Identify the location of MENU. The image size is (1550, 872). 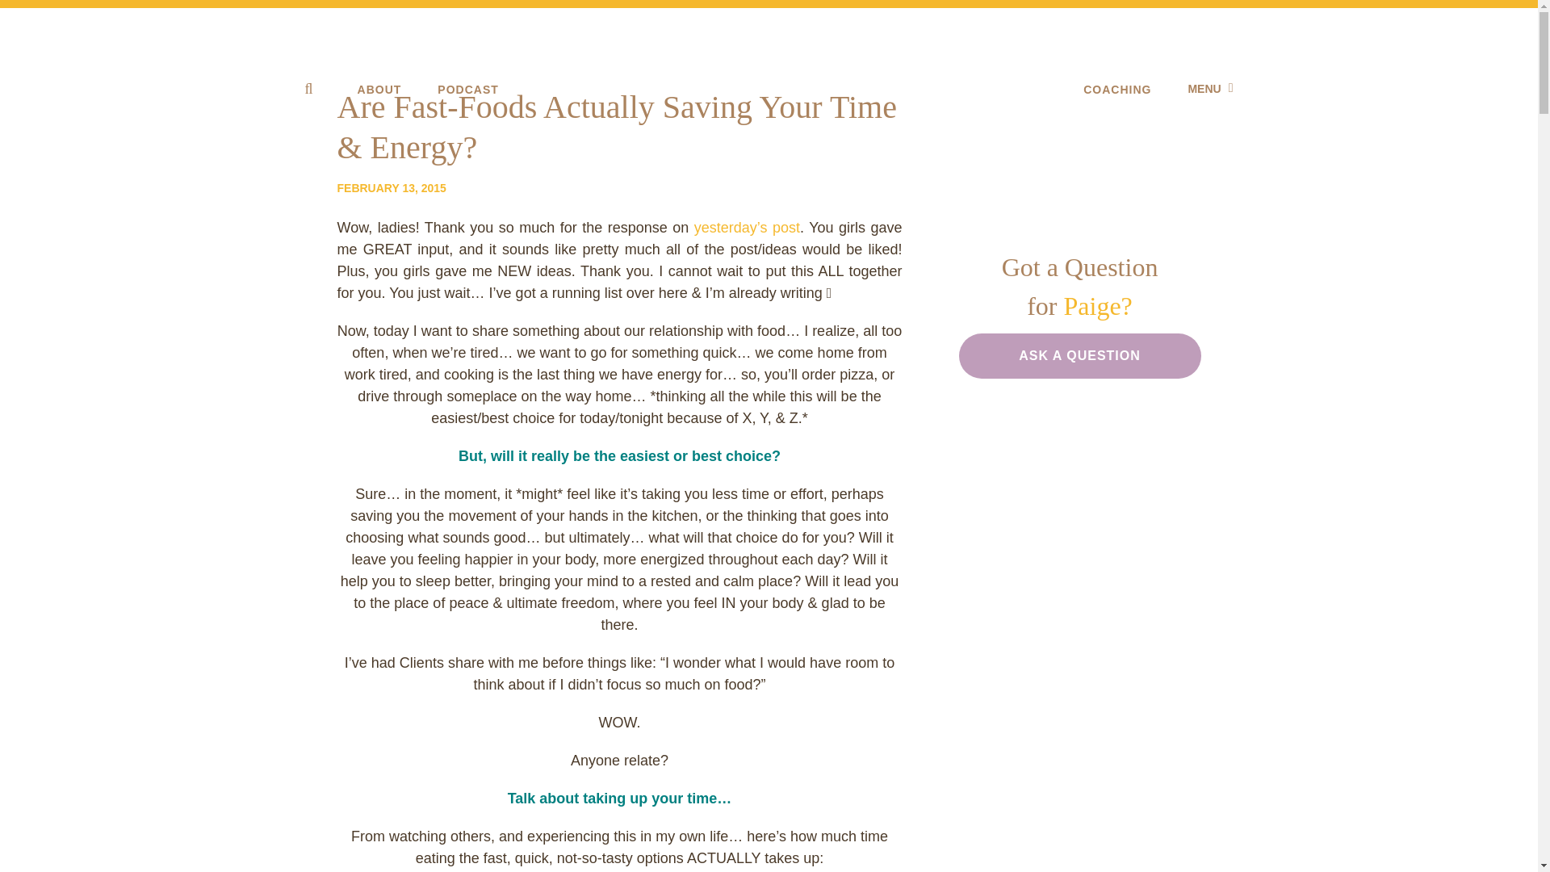
(1209, 89).